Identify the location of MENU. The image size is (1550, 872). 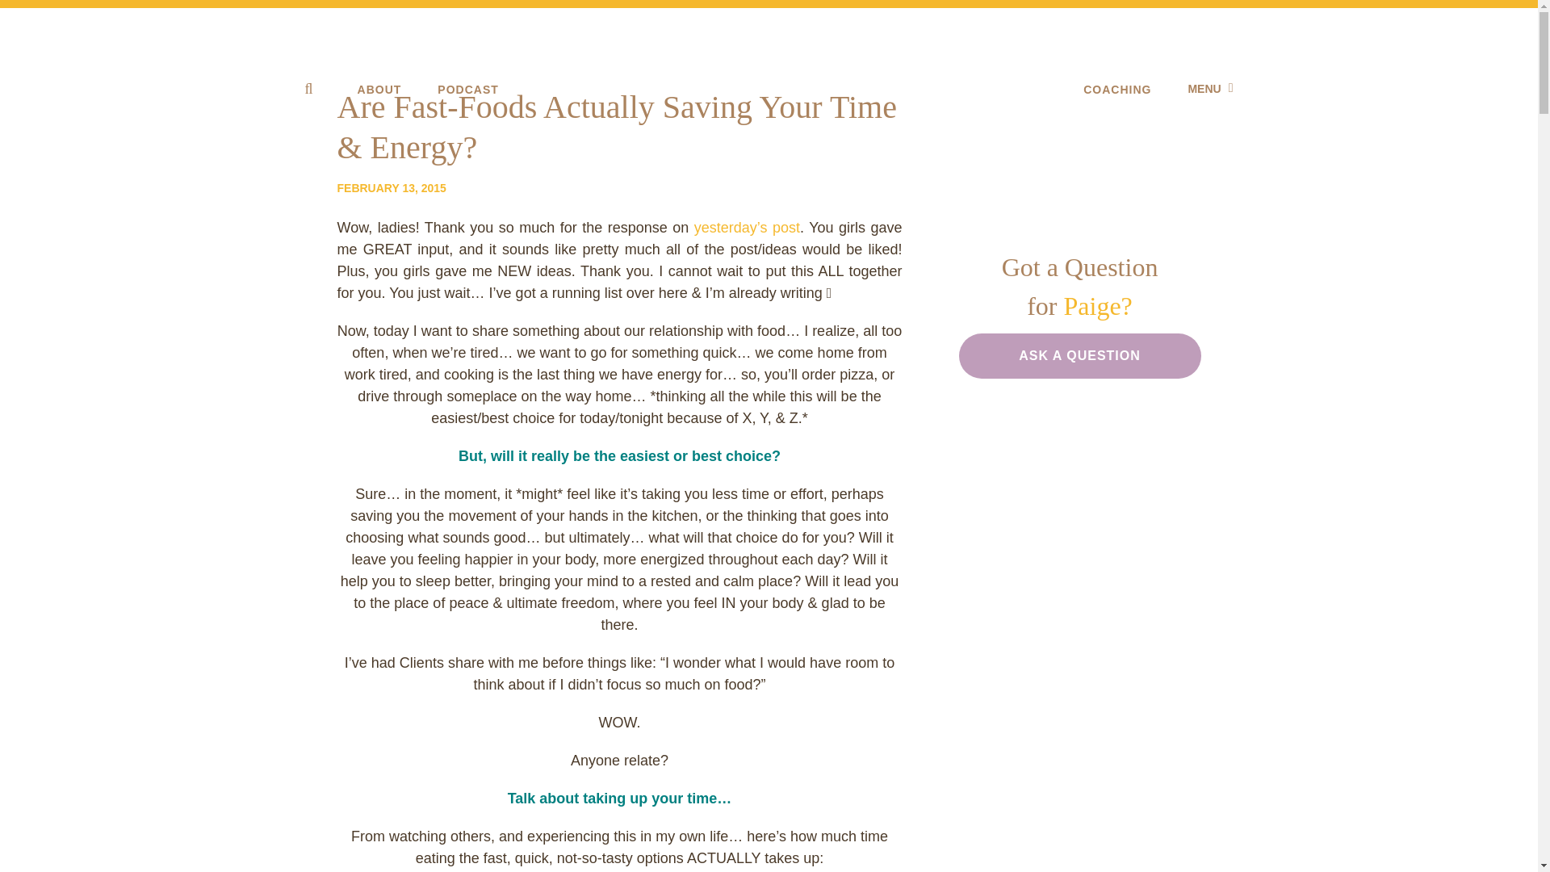
(1209, 89).